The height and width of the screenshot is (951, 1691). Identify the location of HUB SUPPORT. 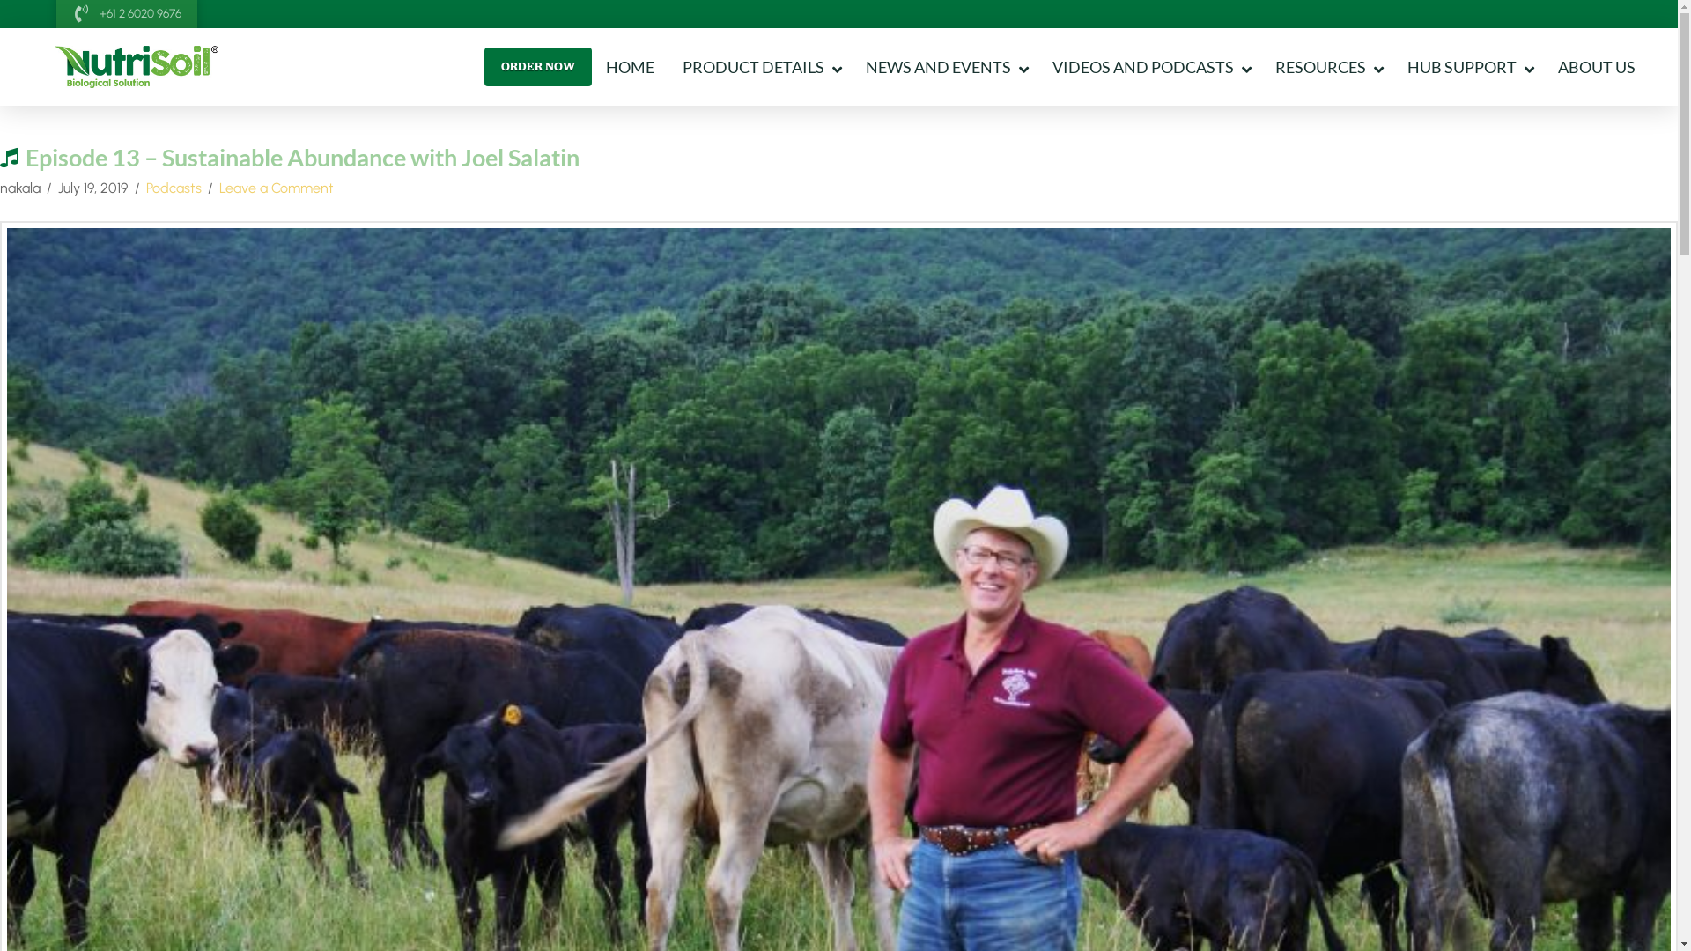
(1469, 67).